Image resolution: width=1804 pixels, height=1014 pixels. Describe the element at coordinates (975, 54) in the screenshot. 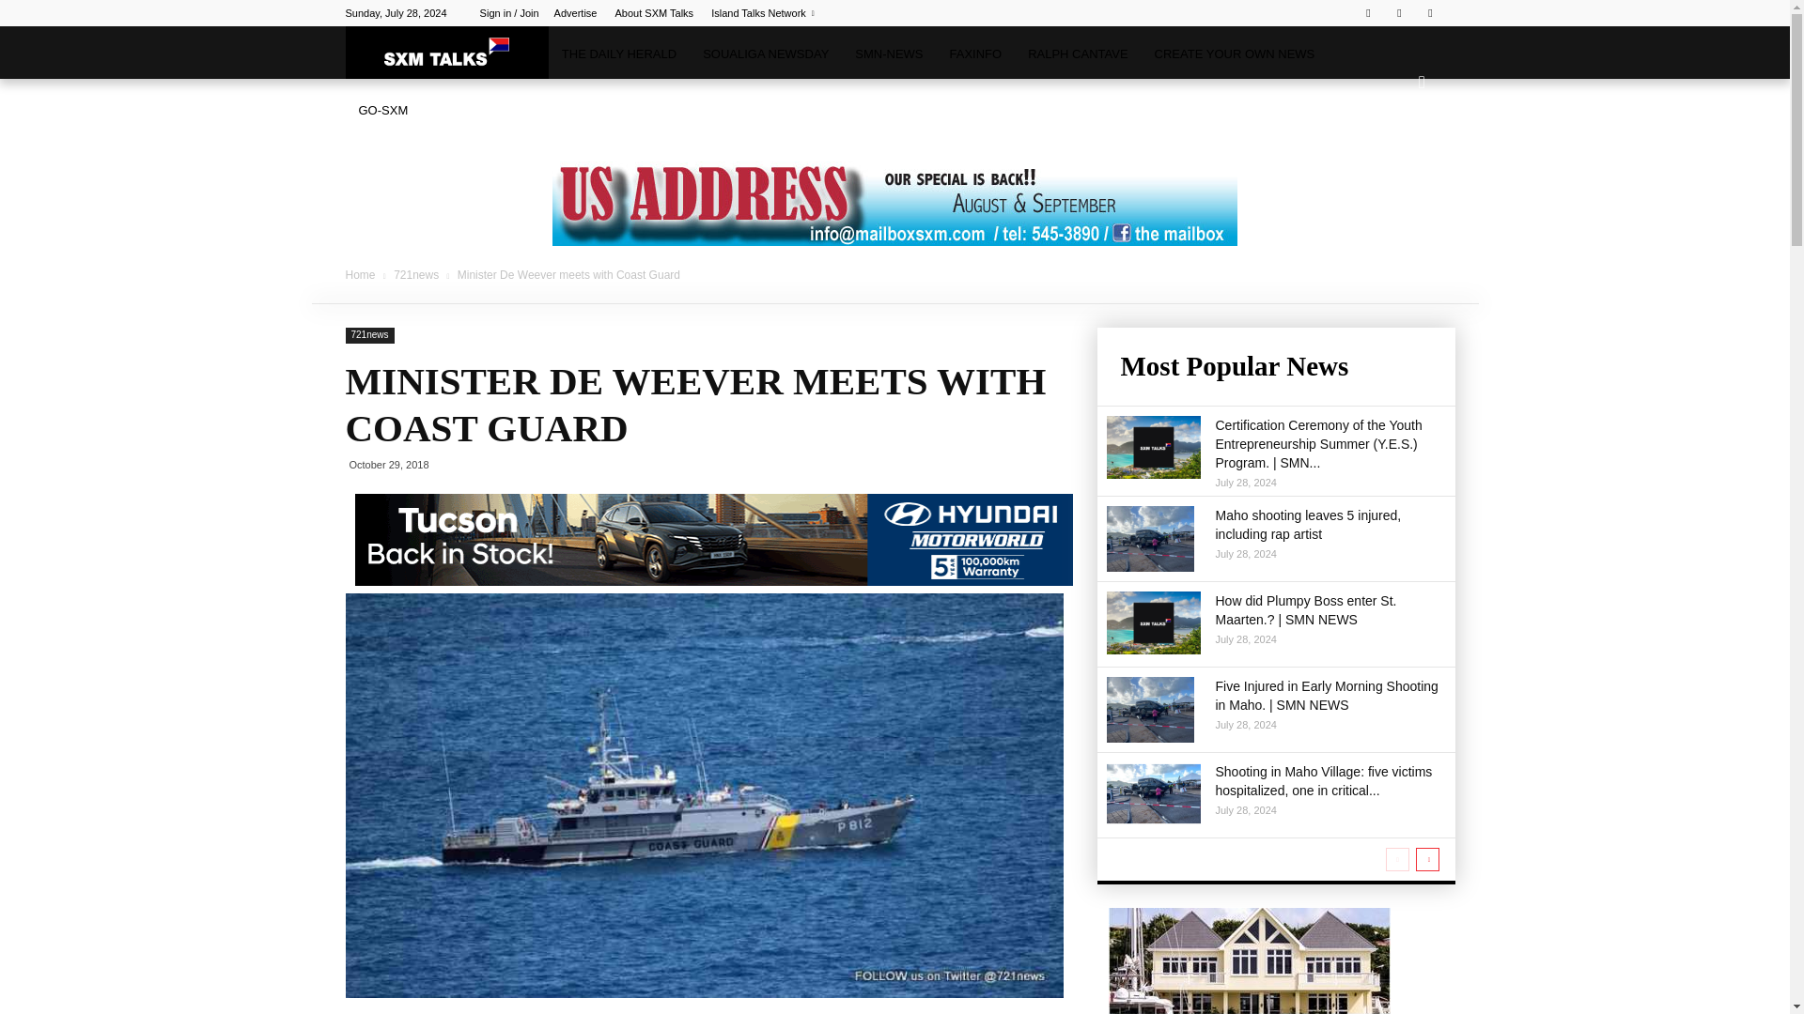

I see `FAXINFO` at that location.